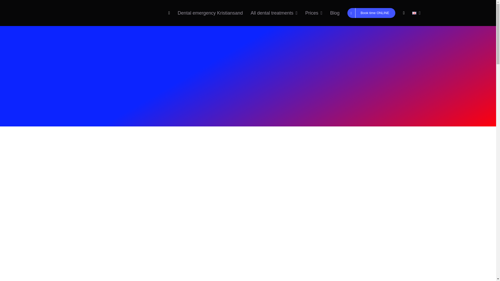 This screenshot has width=500, height=281. Describe the element at coordinates (210, 13) in the screenshot. I see `Dental emergency Kristiansand` at that location.